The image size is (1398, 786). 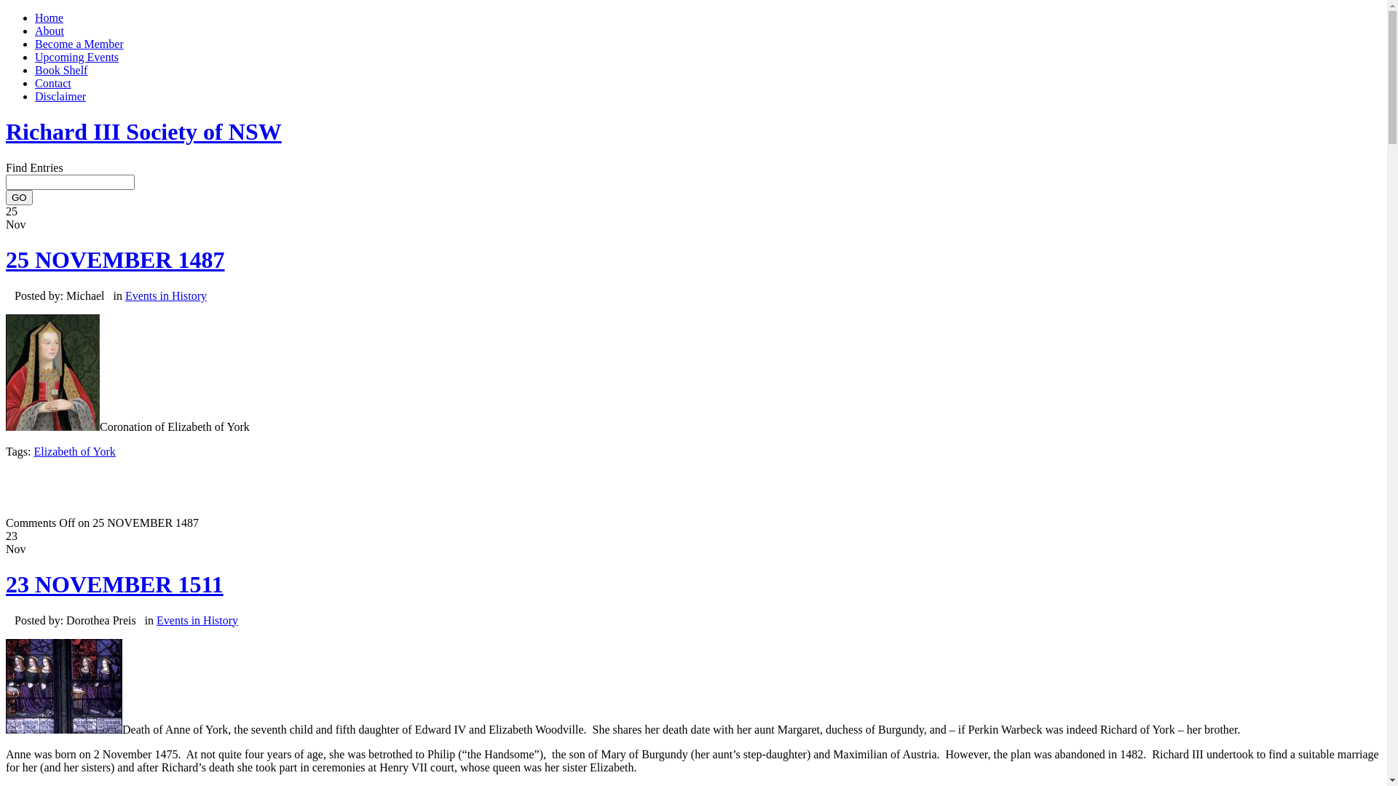 I want to click on The_Daughters_of_Edward_IV, so click(x=64, y=686).